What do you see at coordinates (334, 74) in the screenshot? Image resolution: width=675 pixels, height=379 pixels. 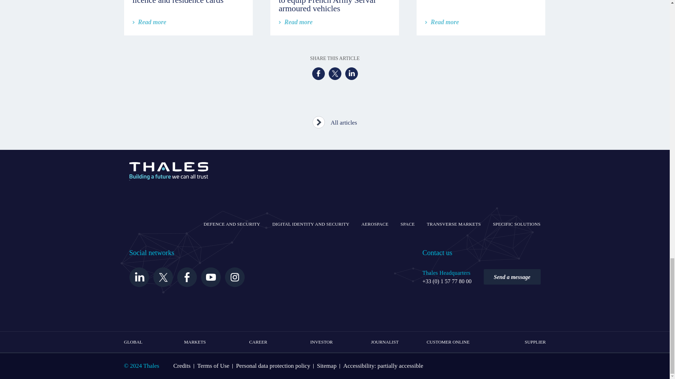 I see `Twitter` at bounding box center [334, 74].